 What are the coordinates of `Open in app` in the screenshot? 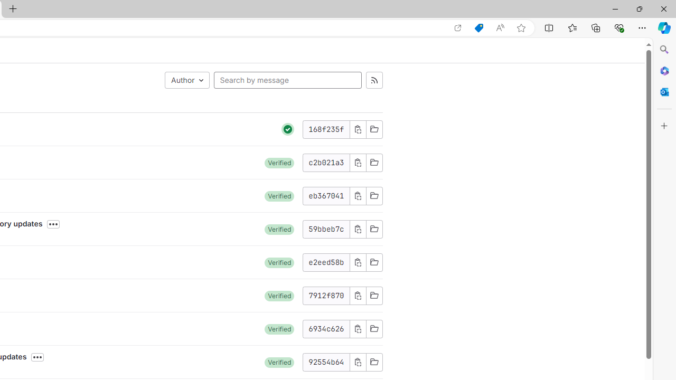 It's located at (458, 28).